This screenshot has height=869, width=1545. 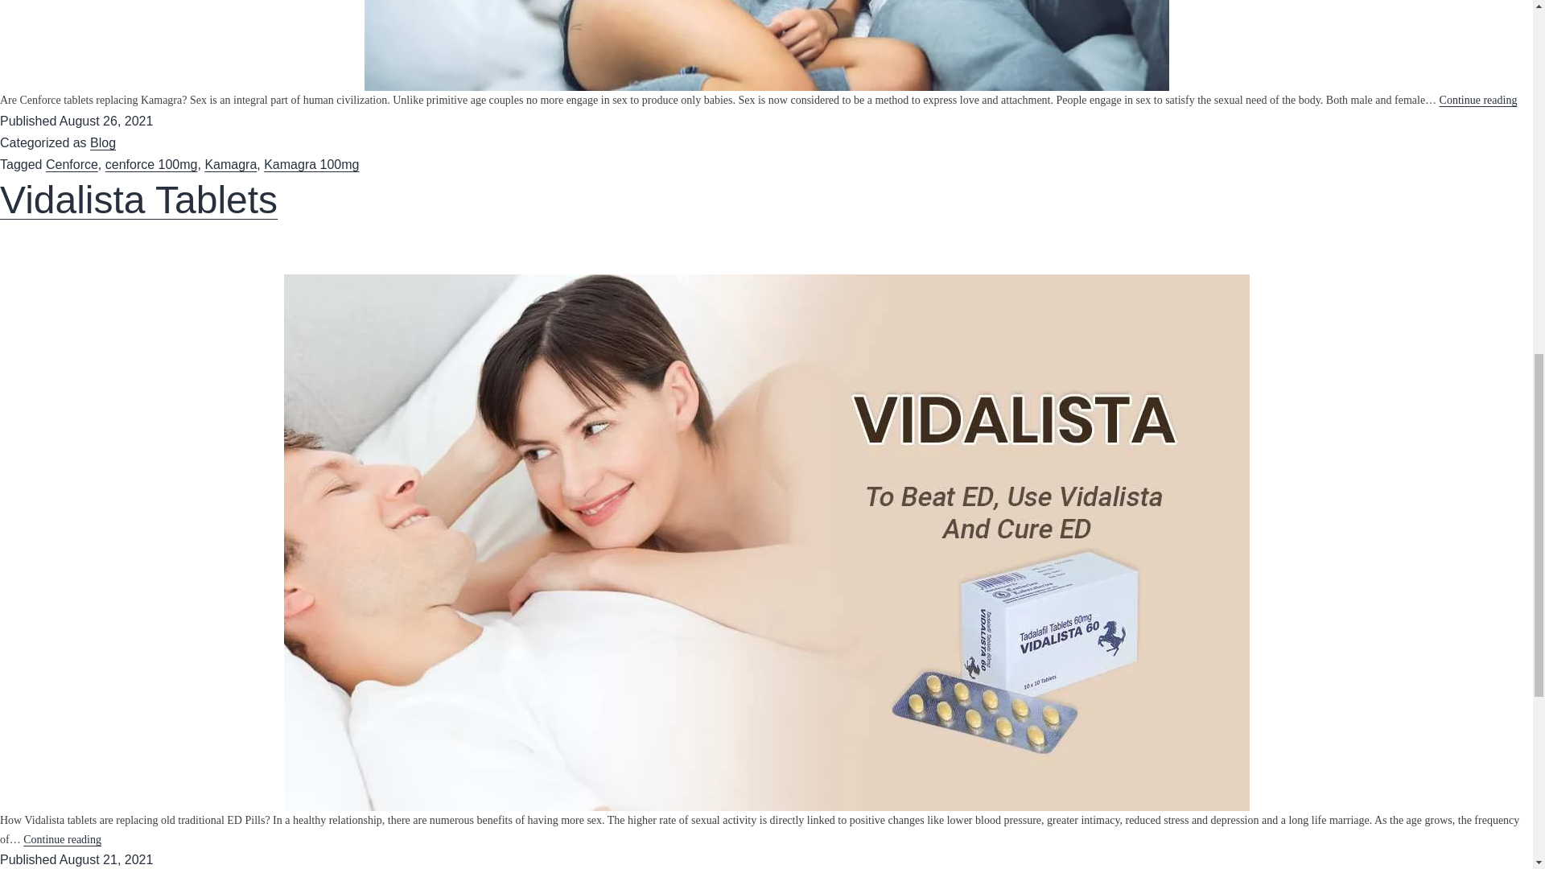 I want to click on Continue reading, so click(x=62, y=838).